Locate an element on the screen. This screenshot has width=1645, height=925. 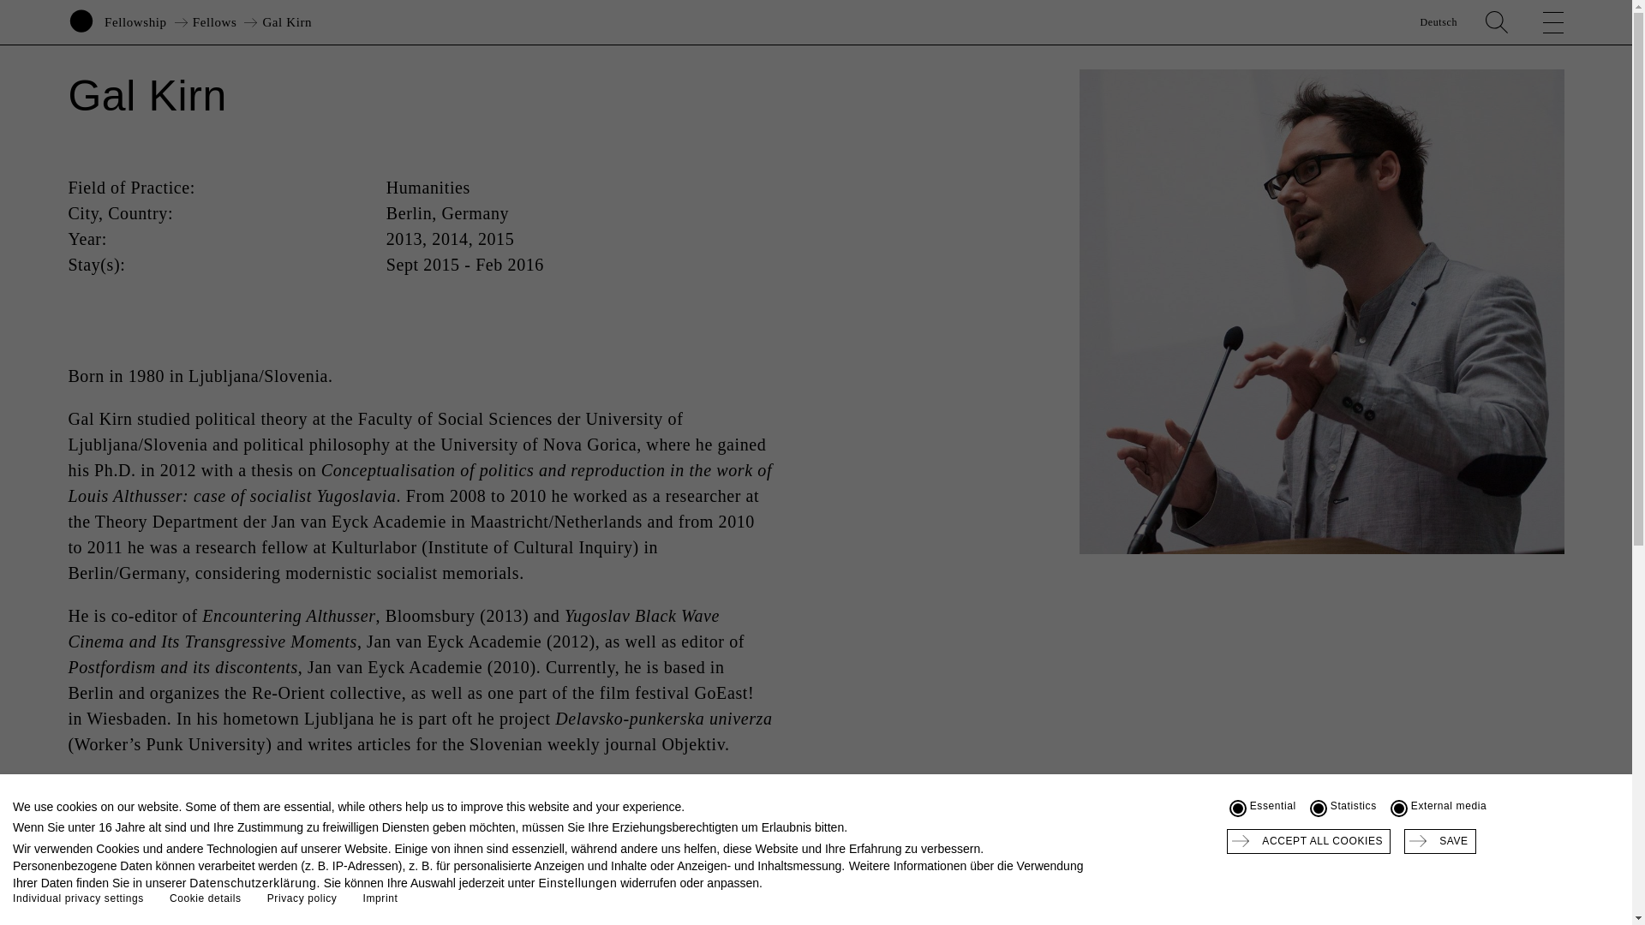
Fellows is located at coordinates (214, 22).